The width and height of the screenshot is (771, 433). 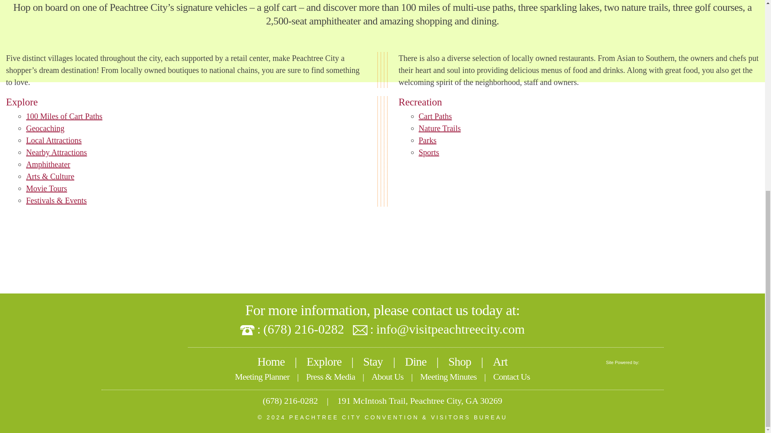 What do you see at coordinates (578, 102) in the screenshot?
I see `Sub Heading 2` at bounding box center [578, 102].